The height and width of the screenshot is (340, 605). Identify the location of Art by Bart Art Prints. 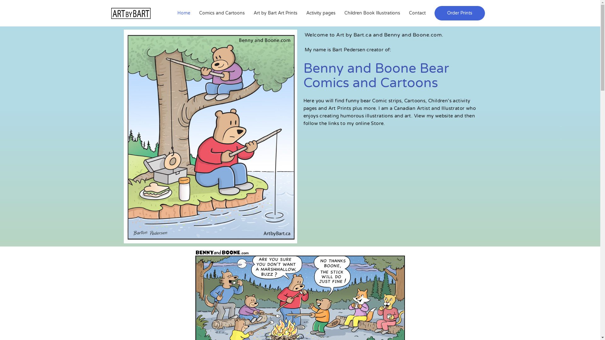
(275, 13).